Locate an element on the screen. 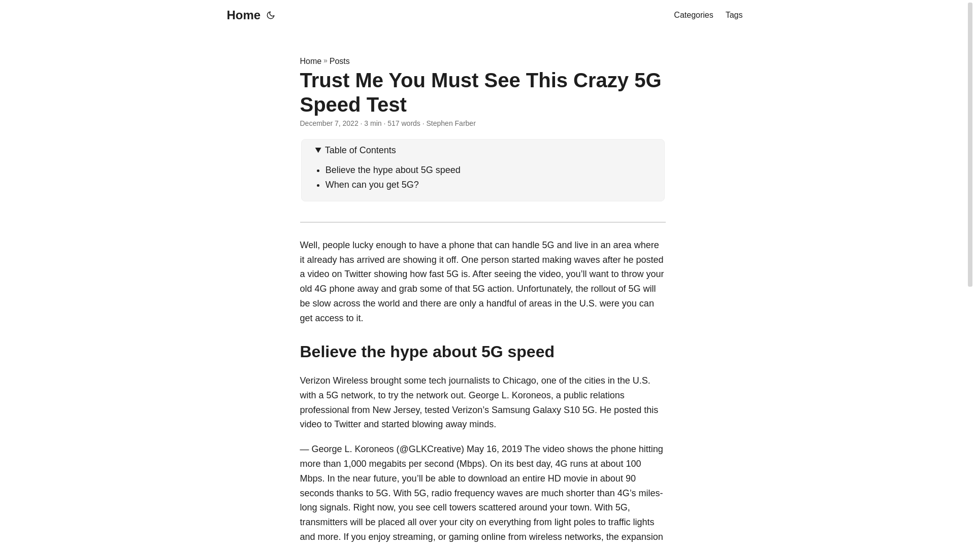 This screenshot has width=975, height=548. Posts is located at coordinates (339, 61).